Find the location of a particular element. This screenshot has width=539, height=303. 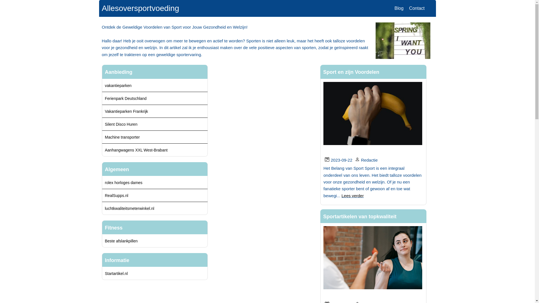

Blog is located at coordinates (399, 8).